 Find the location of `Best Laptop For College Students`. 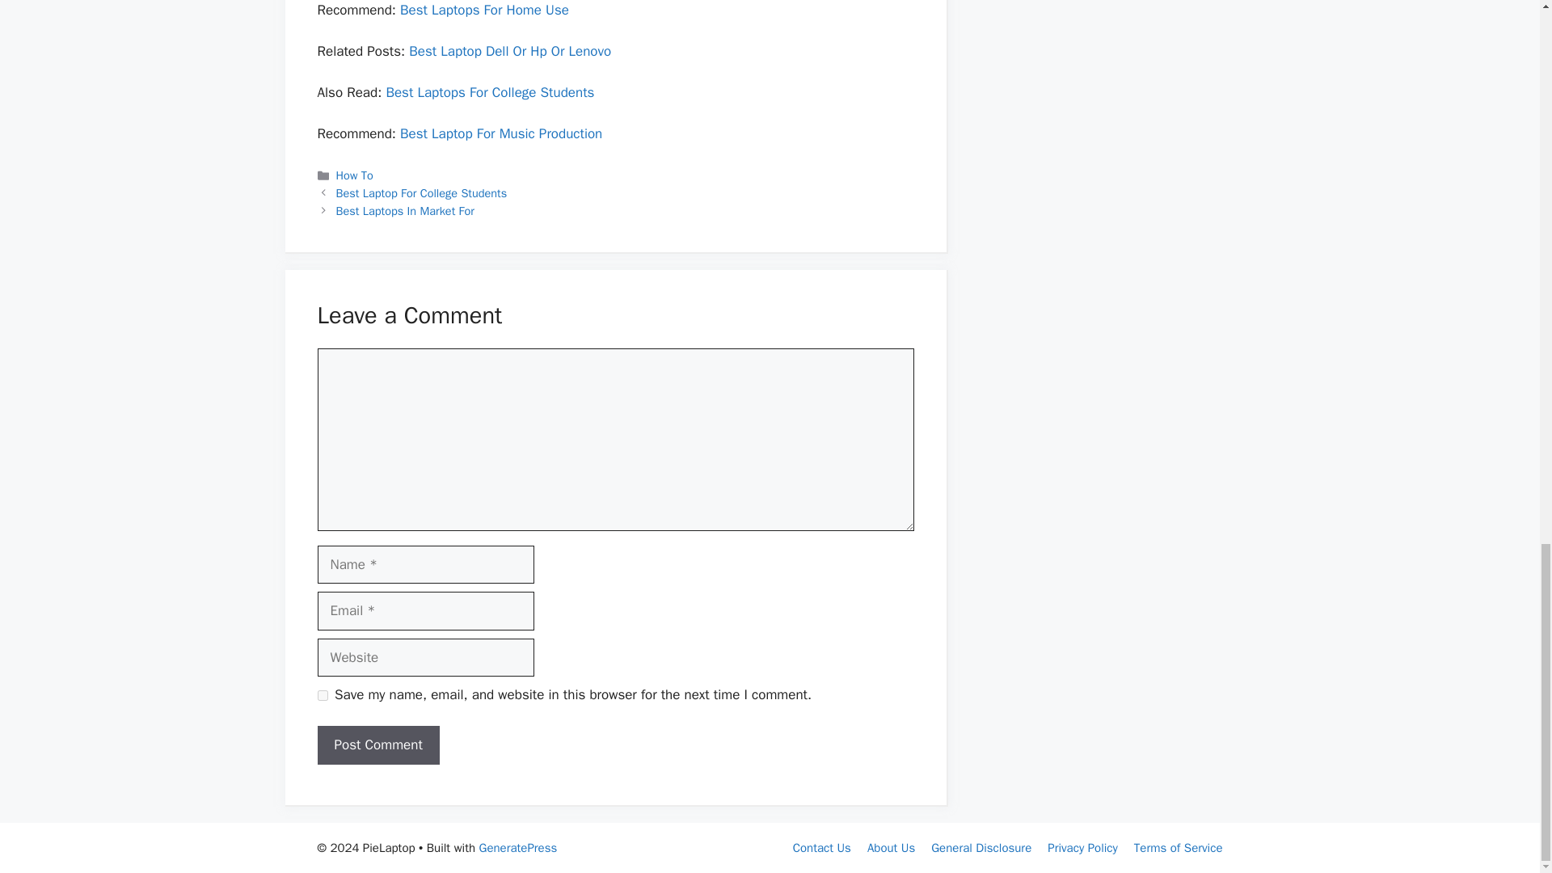

Best Laptop For College Students is located at coordinates (422, 193).